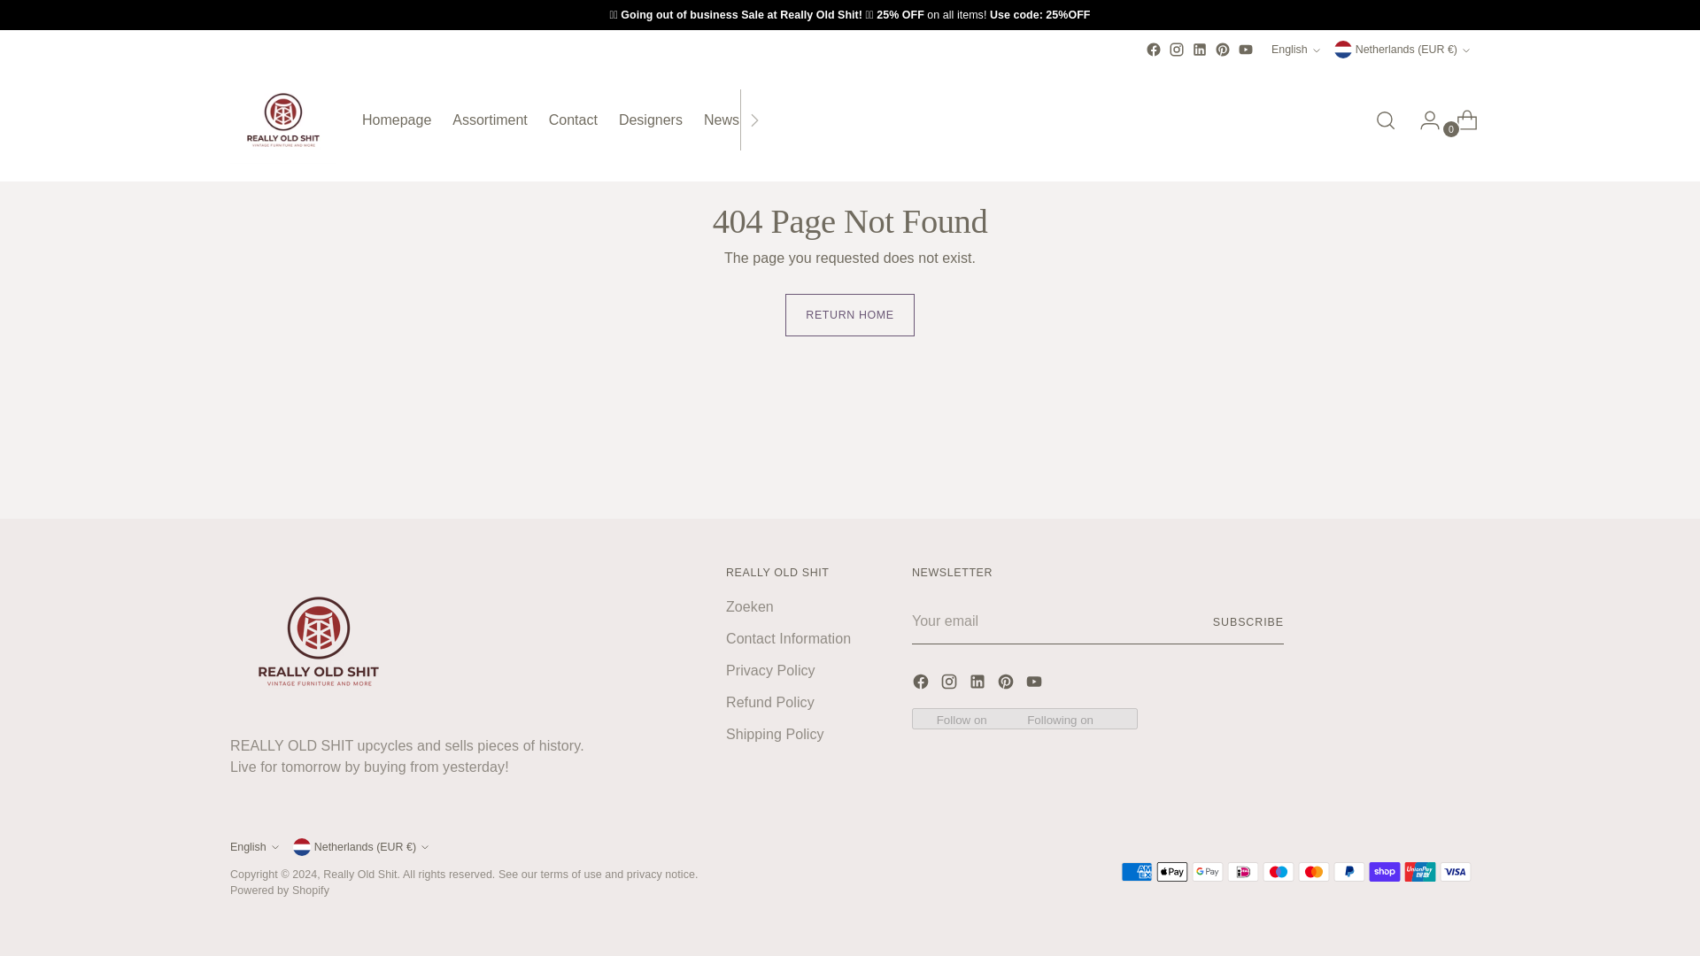 The width and height of the screenshot is (1700, 956). I want to click on Really Old Shit on Pinterest, so click(1153, 50).